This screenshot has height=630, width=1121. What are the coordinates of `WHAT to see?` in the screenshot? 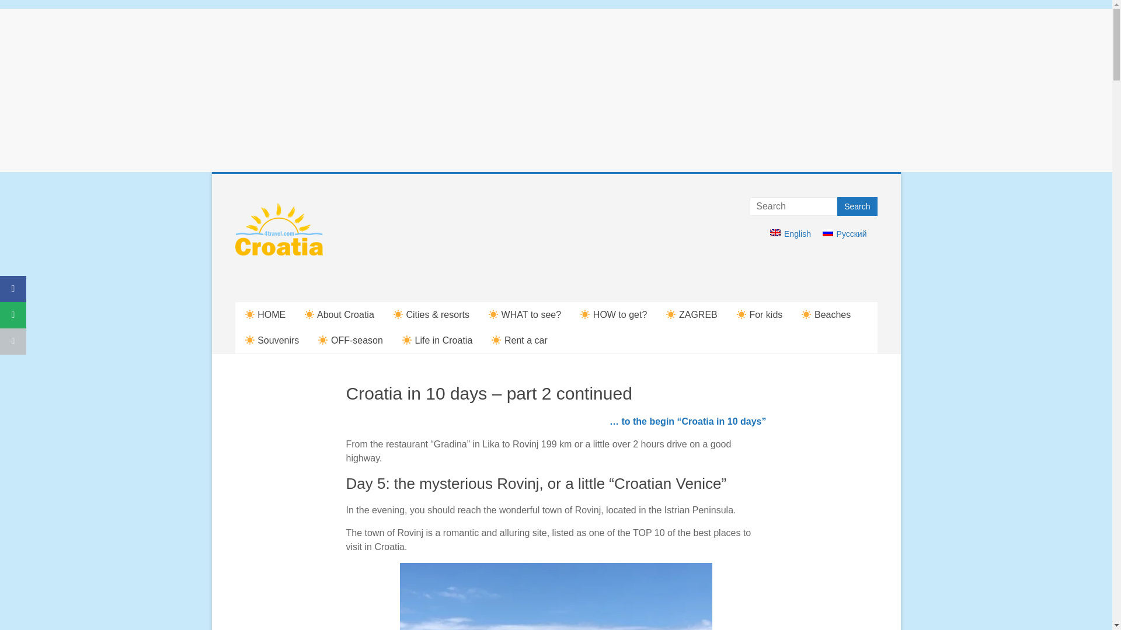 It's located at (524, 315).